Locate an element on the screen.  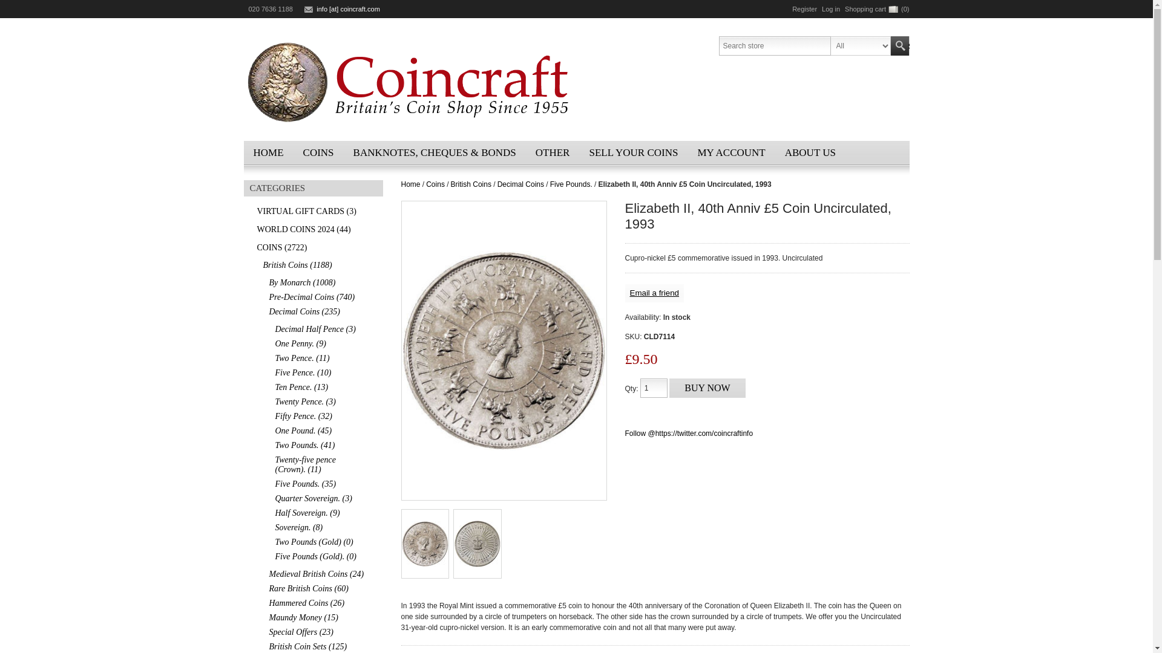
Register is located at coordinates (804, 8).